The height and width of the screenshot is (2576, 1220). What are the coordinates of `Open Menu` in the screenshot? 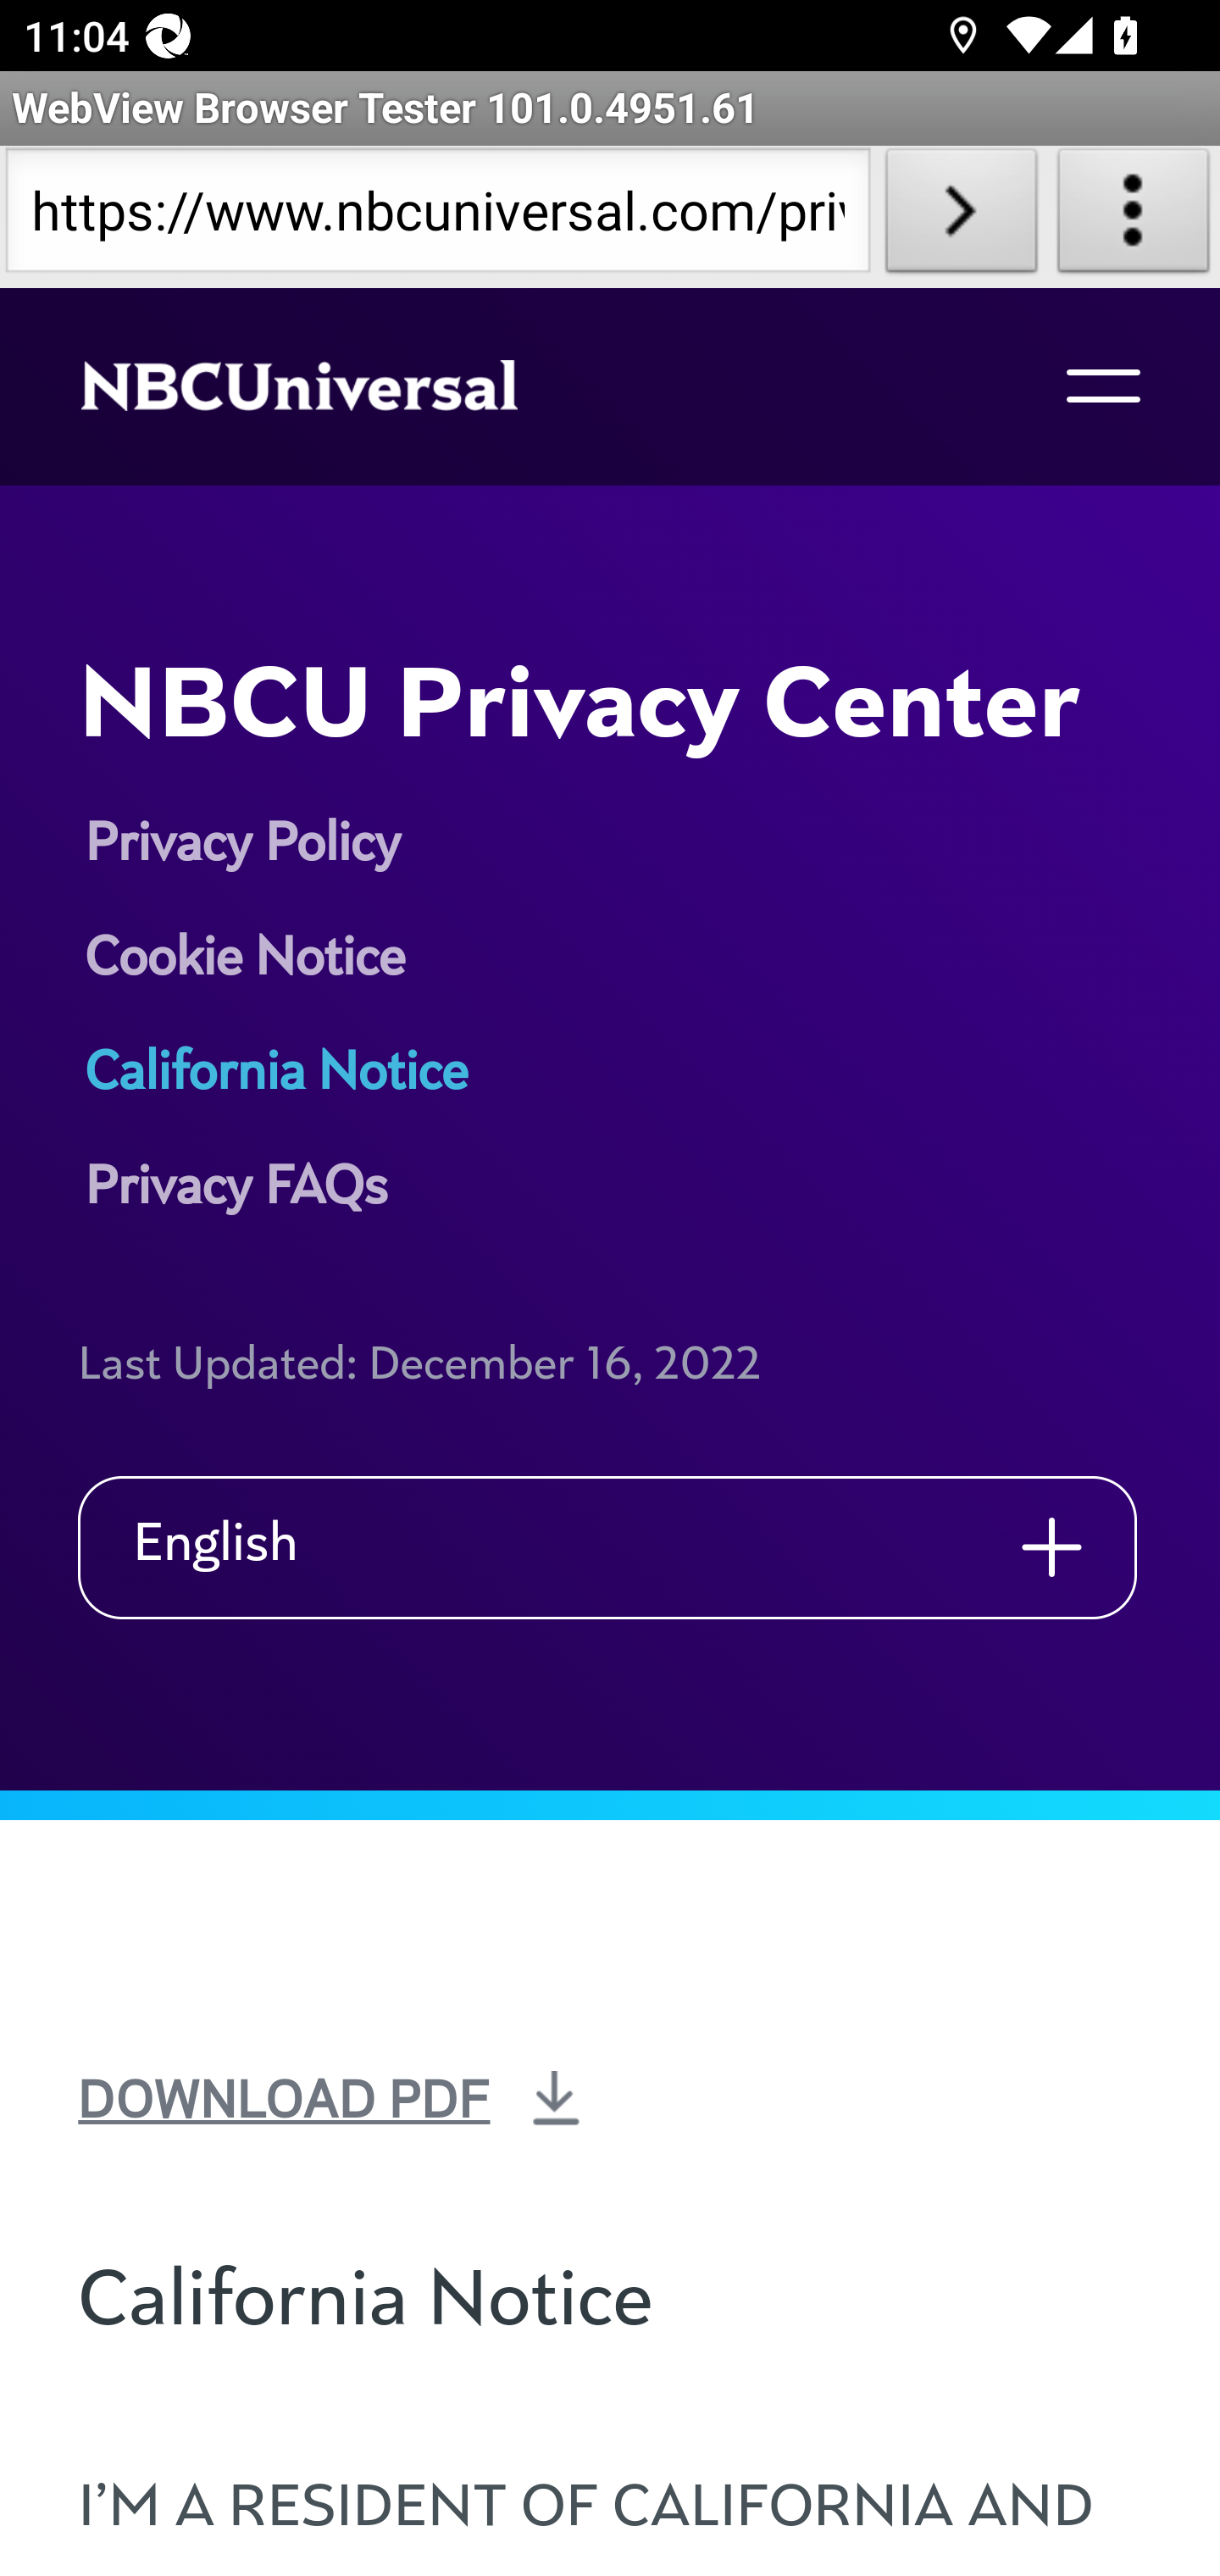 It's located at (1101, 386).